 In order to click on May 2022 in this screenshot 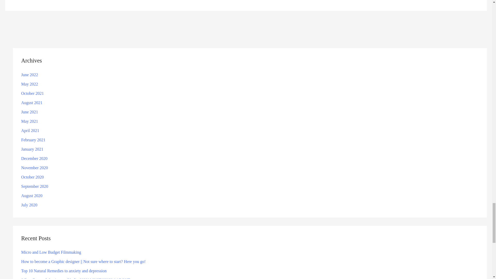, I will do `click(29, 84)`.